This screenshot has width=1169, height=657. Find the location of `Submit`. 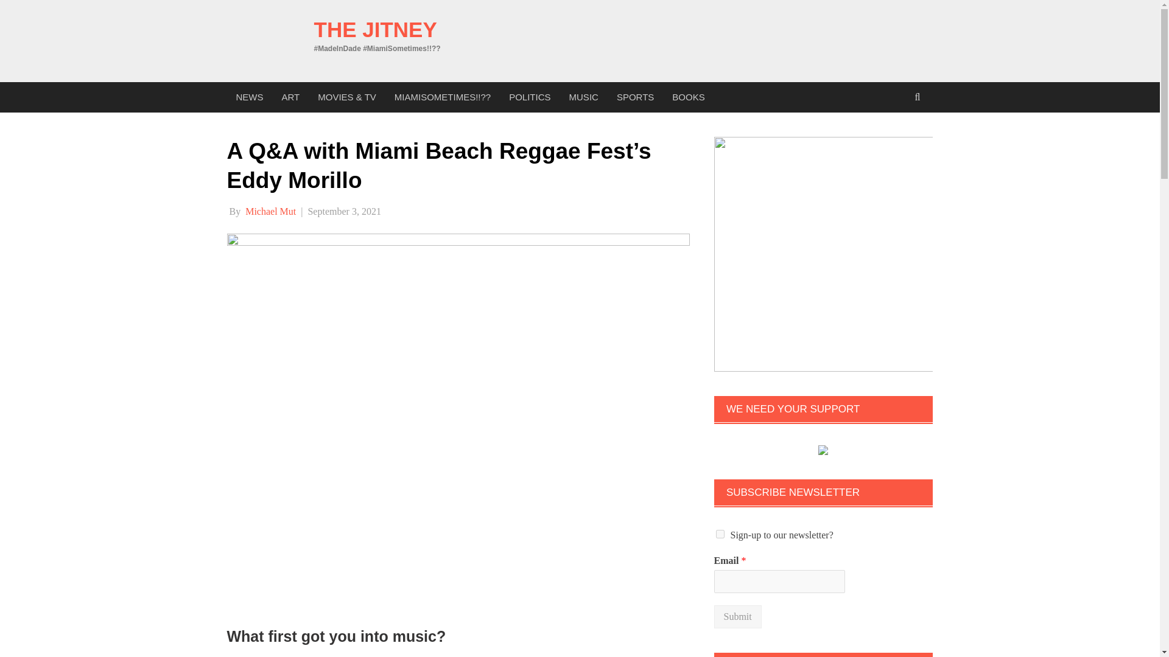

Submit is located at coordinates (737, 616).